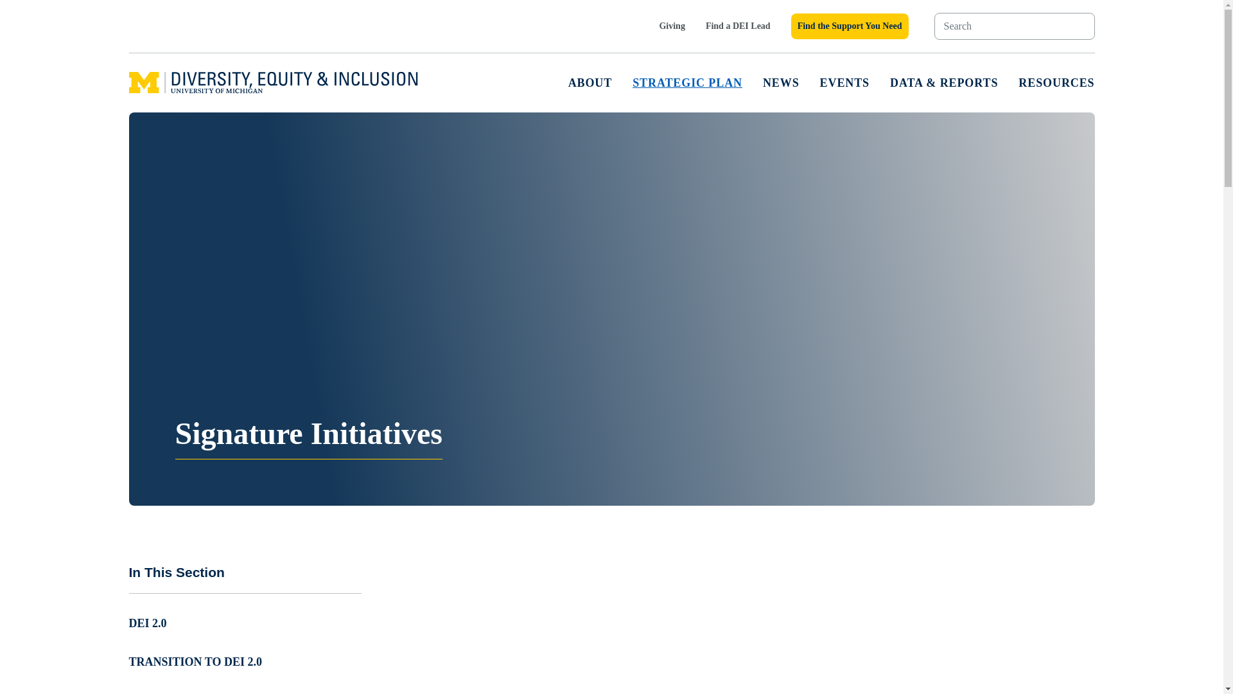  I want to click on STRATEGIC PLAN, so click(687, 82).